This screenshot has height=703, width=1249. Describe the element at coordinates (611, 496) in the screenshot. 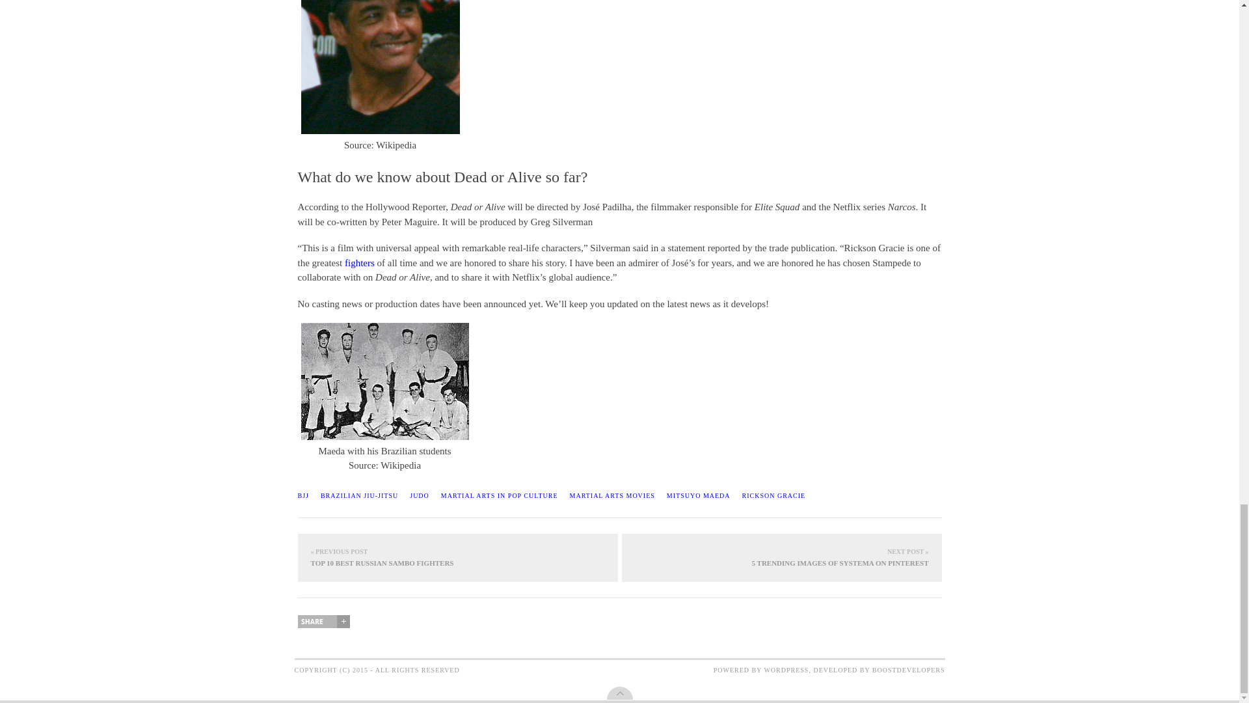

I see `MARTIAL ARTS MOVIES` at that location.